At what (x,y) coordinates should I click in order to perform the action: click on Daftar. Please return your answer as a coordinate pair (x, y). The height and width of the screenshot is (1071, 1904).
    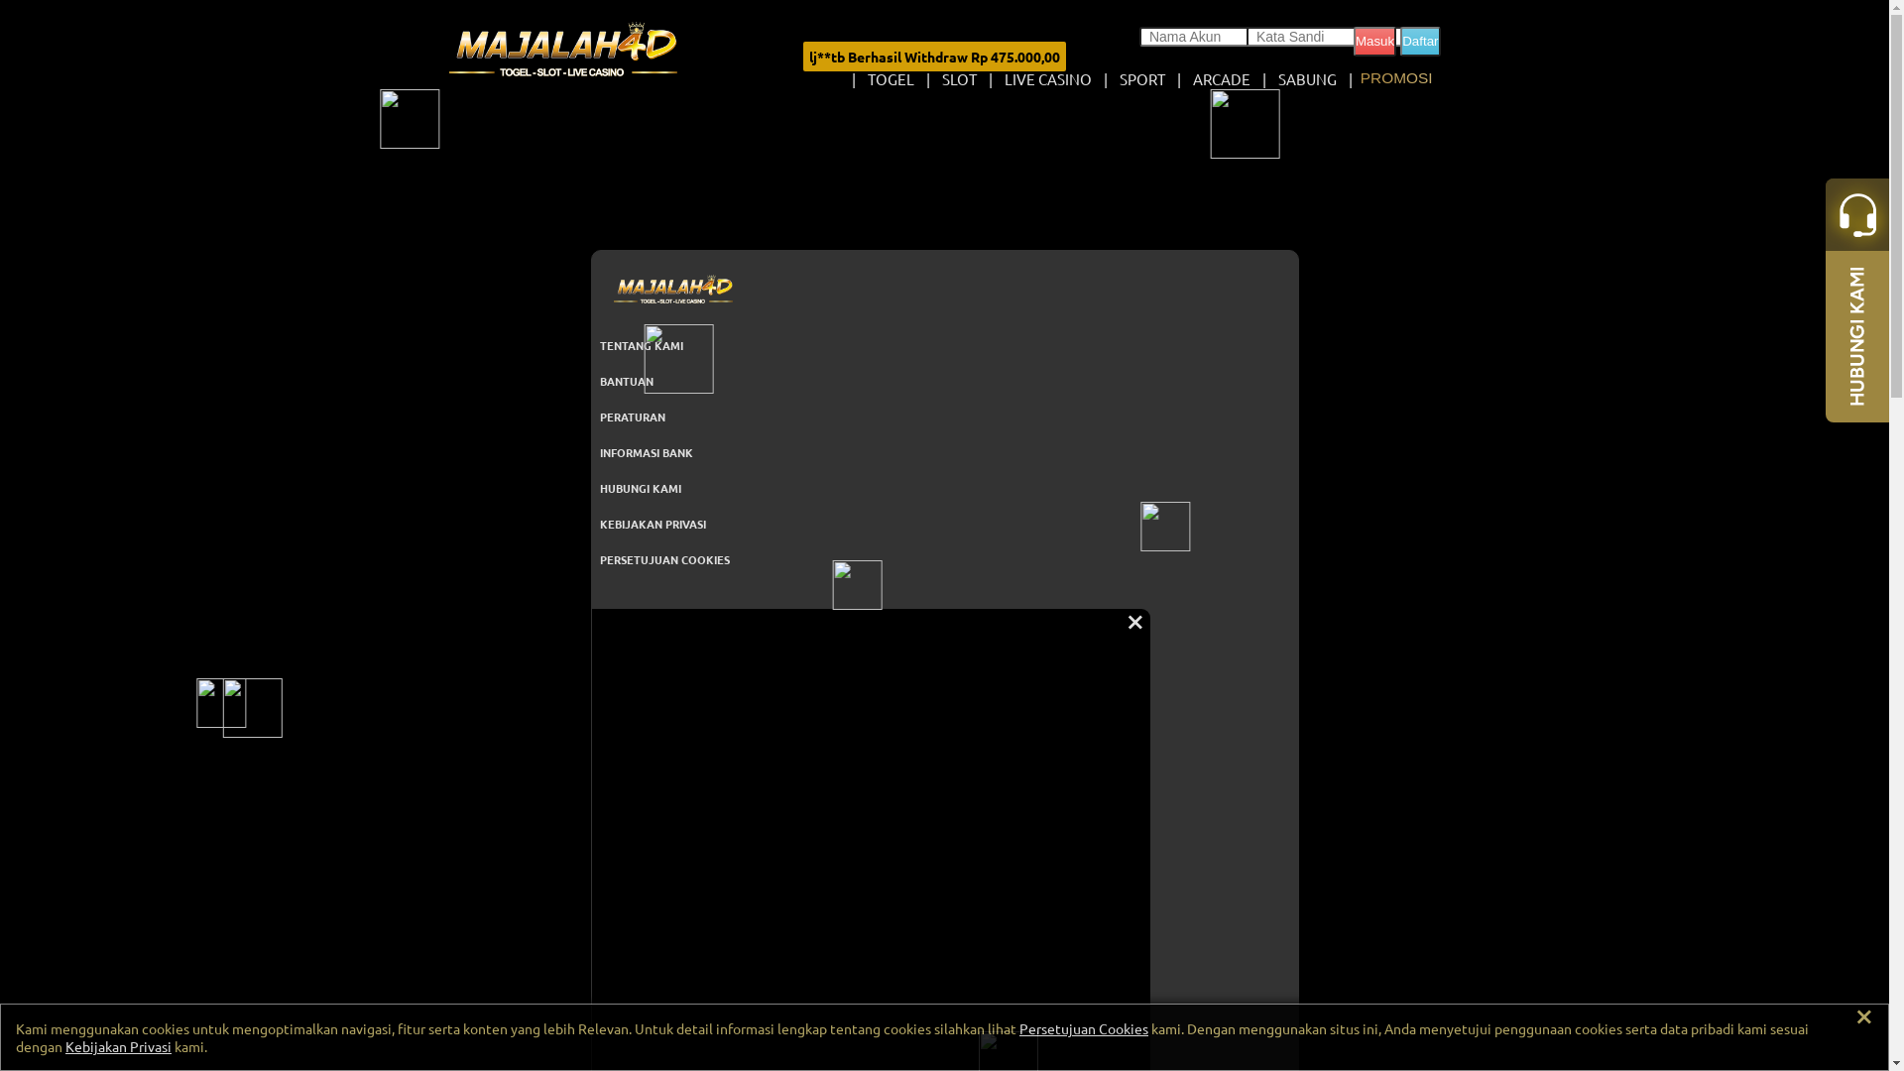
    Looking at the image, I should click on (1420, 41).